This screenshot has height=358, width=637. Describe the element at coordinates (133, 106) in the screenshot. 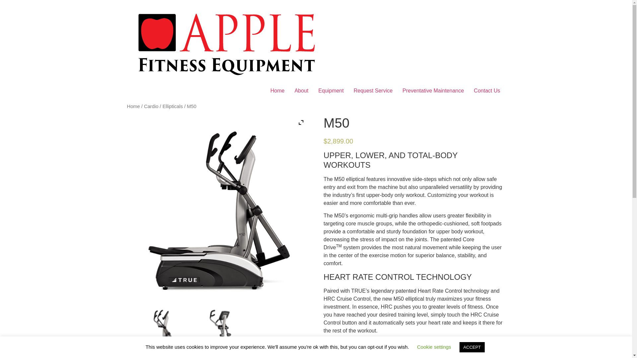

I see `Home` at that location.